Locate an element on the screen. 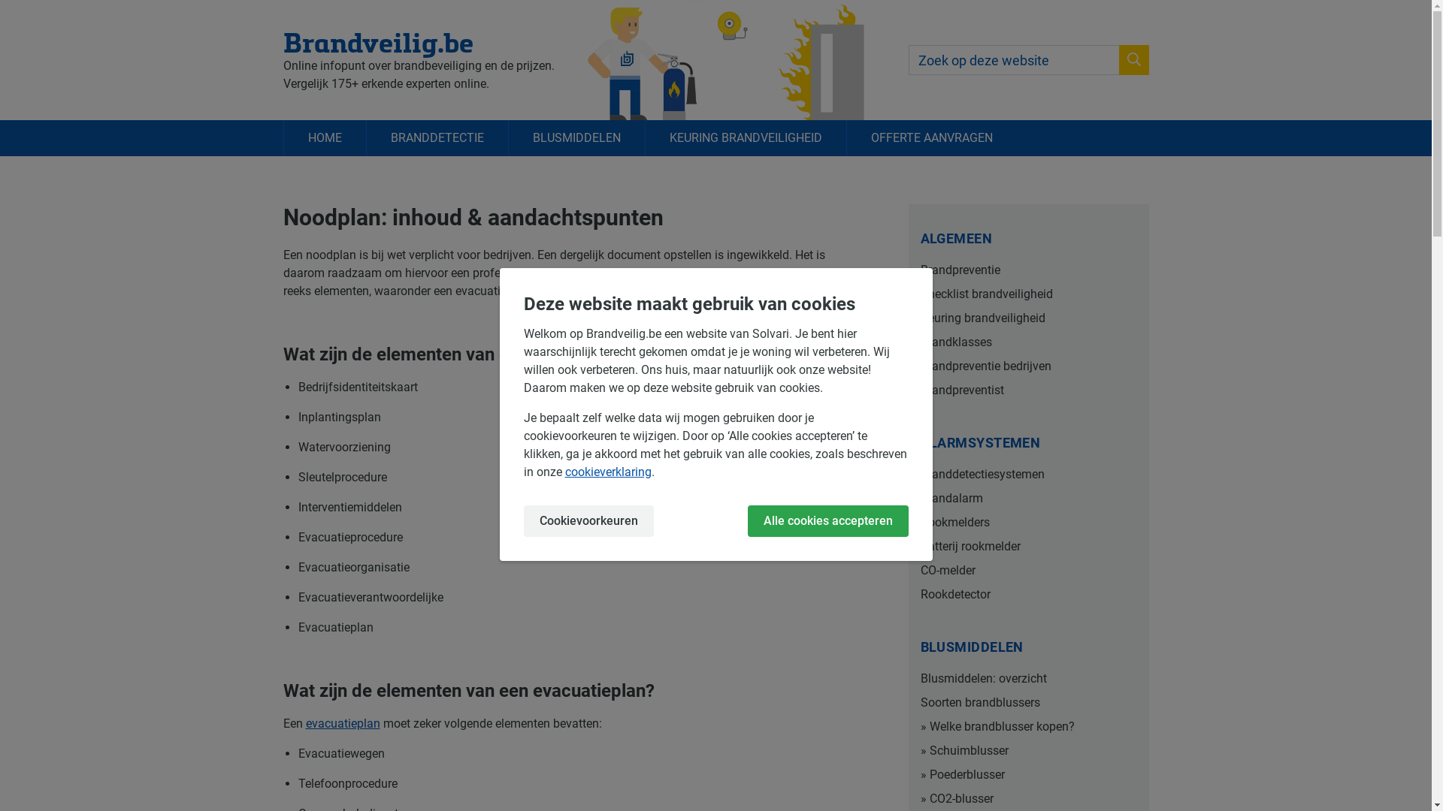 The image size is (1443, 811). KEURING BRANDVEILIGHEID is located at coordinates (746, 138).